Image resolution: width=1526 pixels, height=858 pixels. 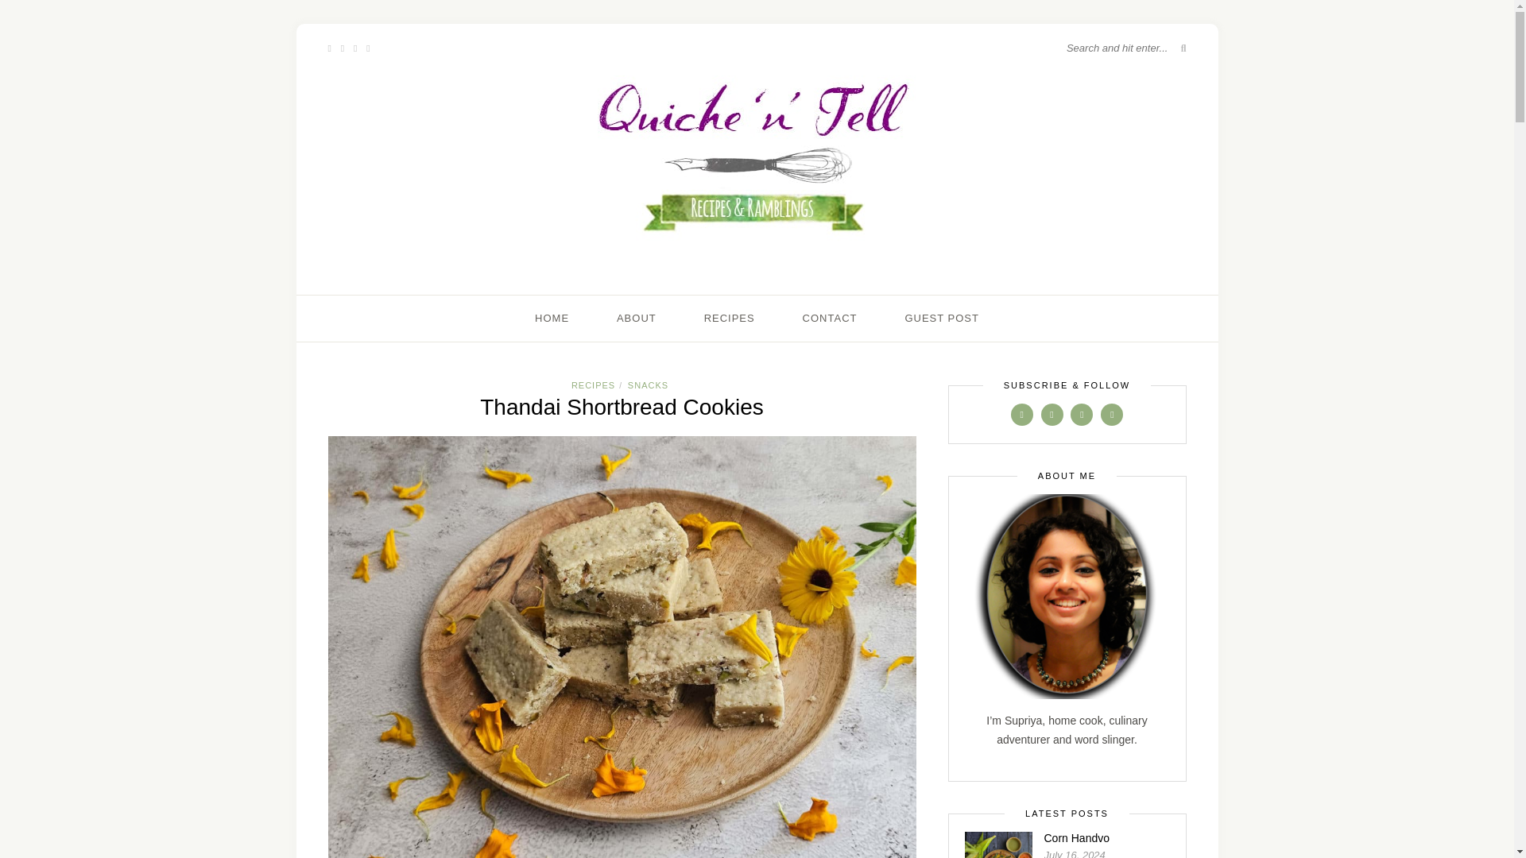 What do you see at coordinates (647, 385) in the screenshot?
I see `SNACKS` at bounding box center [647, 385].